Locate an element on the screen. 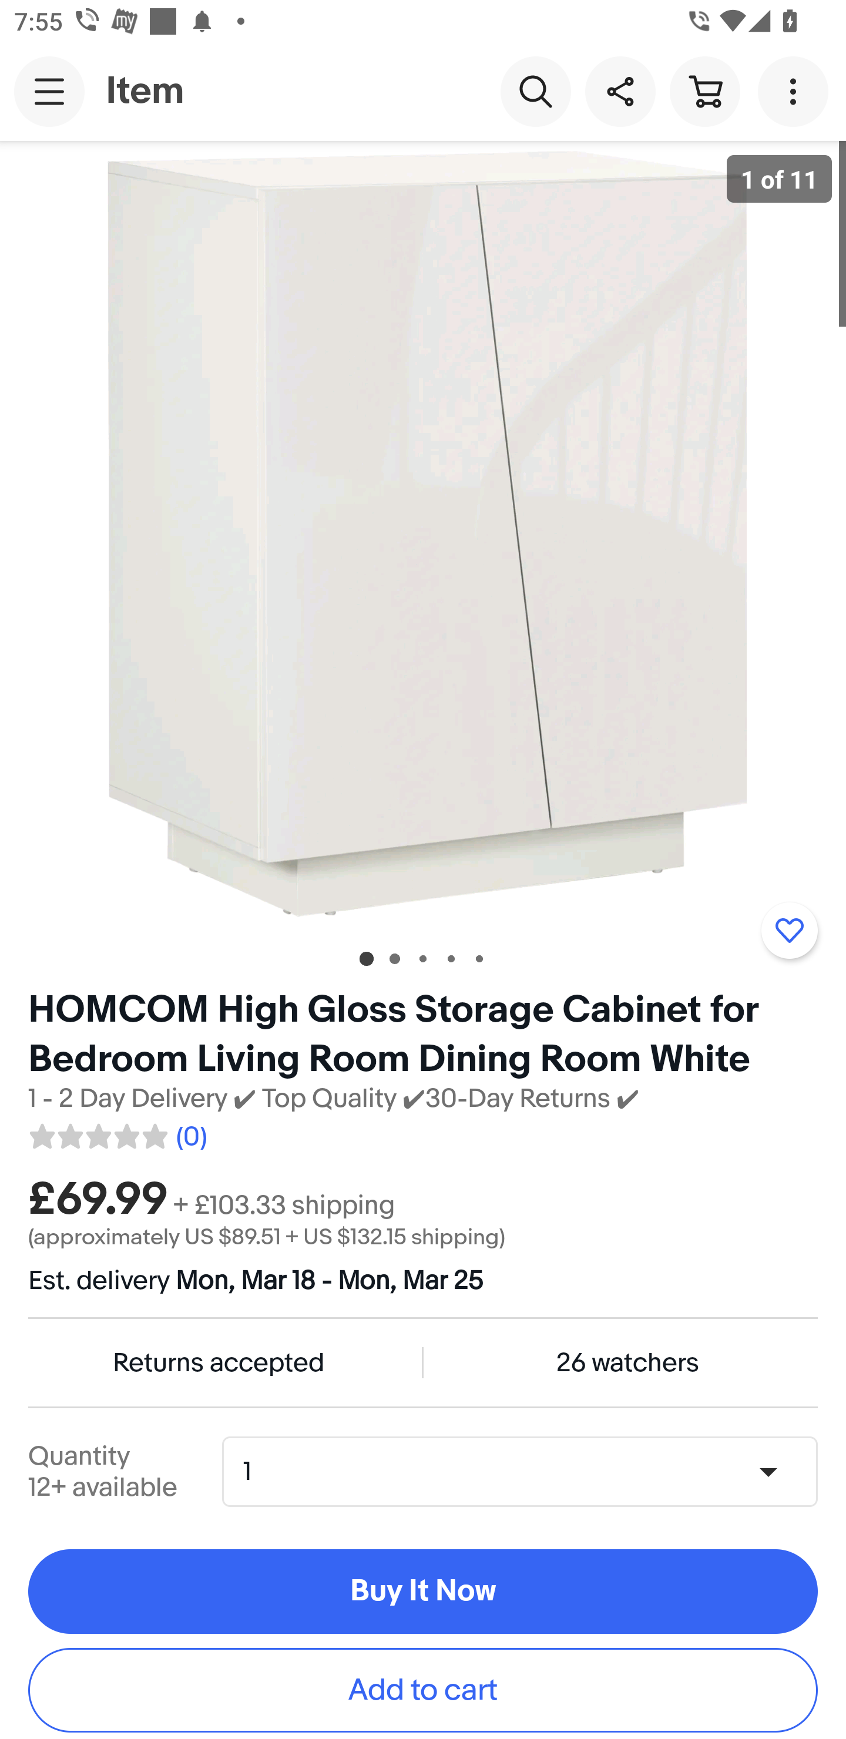  Share this item is located at coordinates (620, 90).